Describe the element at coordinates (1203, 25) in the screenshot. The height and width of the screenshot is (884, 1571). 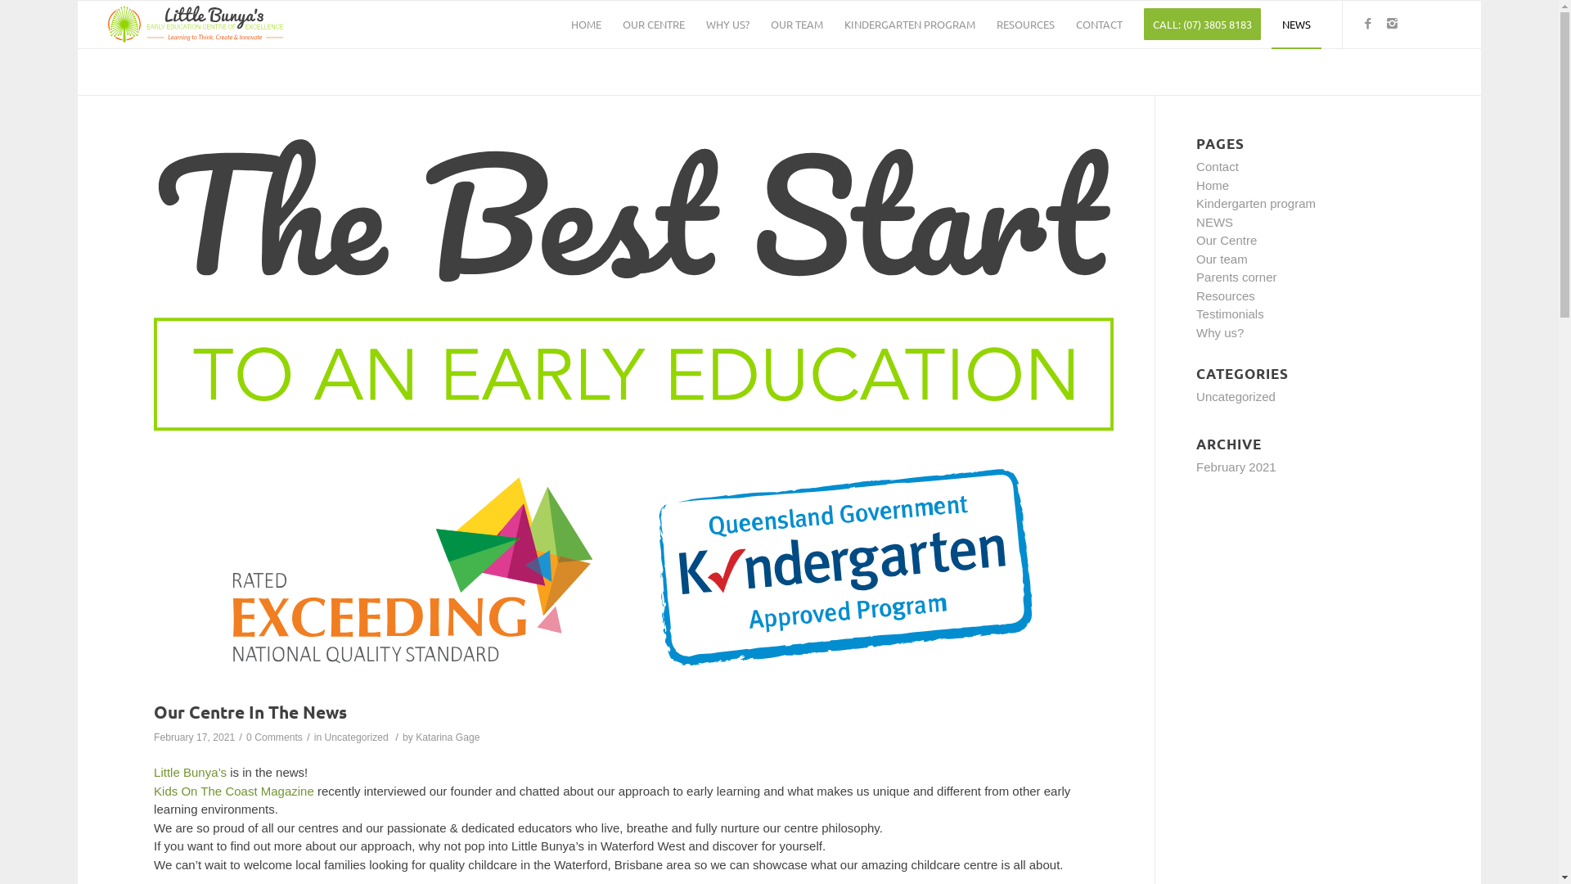
I see `CALL: (07) 3805 8183` at that location.